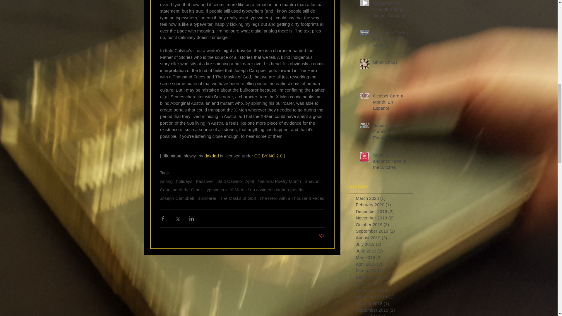 The image size is (562, 316). Describe the element at coordinates (184, 181) in the screenshot. I see `holidays` at that location.